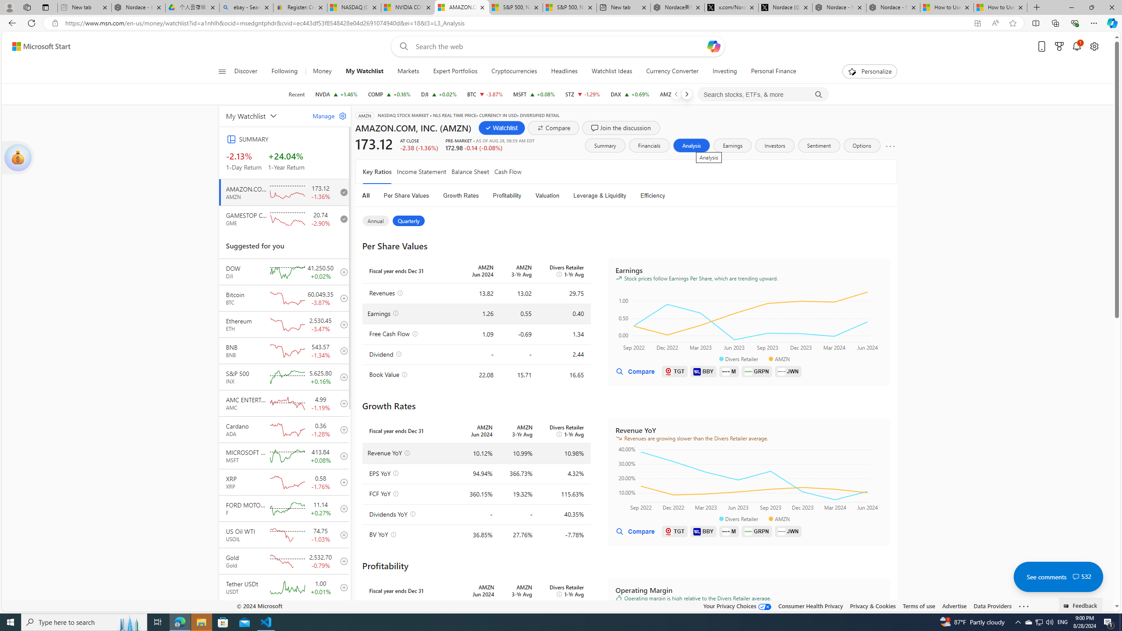  Describe the element at coordinates (870, 71) in the screenshot. I see `Personalize` at that location.